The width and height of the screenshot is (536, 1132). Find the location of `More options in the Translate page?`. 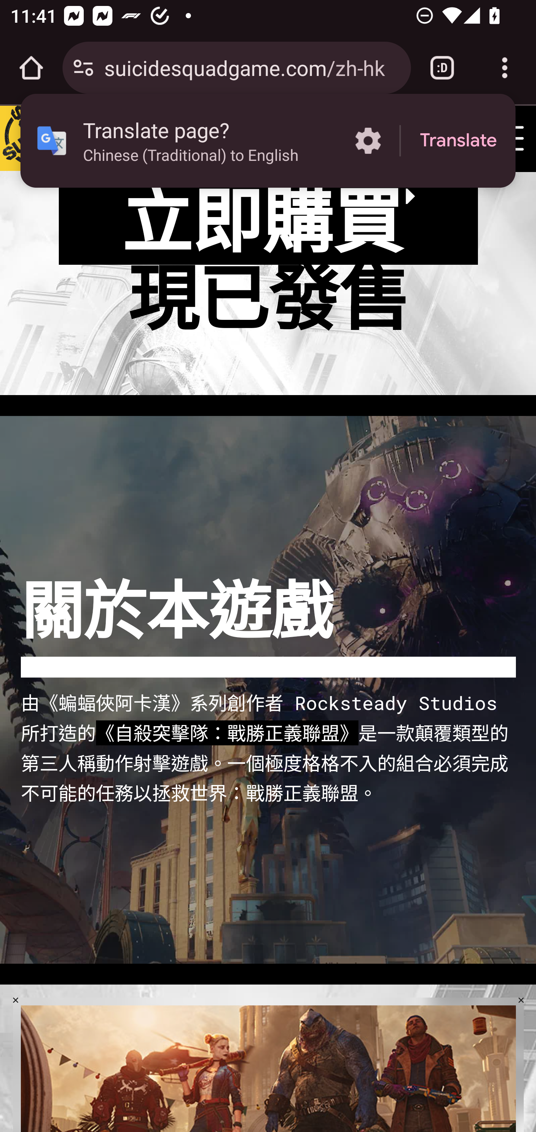

More options in the Translate page? is located at coordinates (368, 141).